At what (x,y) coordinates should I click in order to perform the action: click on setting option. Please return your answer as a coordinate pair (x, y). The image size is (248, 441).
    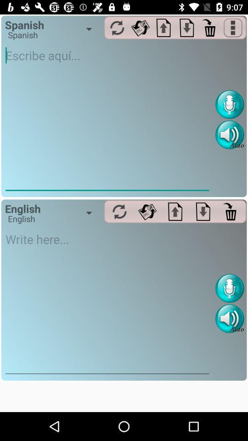
    Looking at the image, I should click on (147, 211).